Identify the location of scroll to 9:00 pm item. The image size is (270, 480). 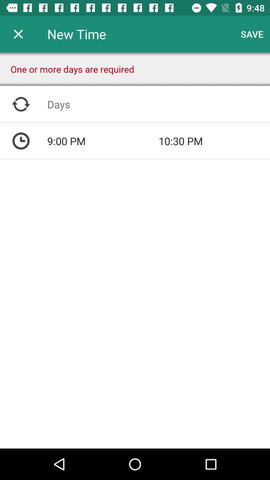
(103, 141).